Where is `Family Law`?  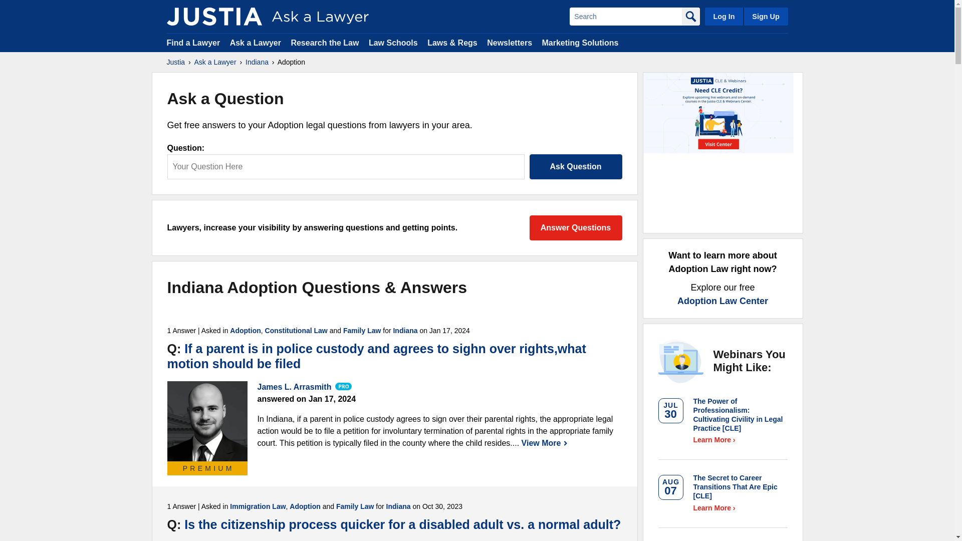 Family Law is located at coordinates (362, 331).